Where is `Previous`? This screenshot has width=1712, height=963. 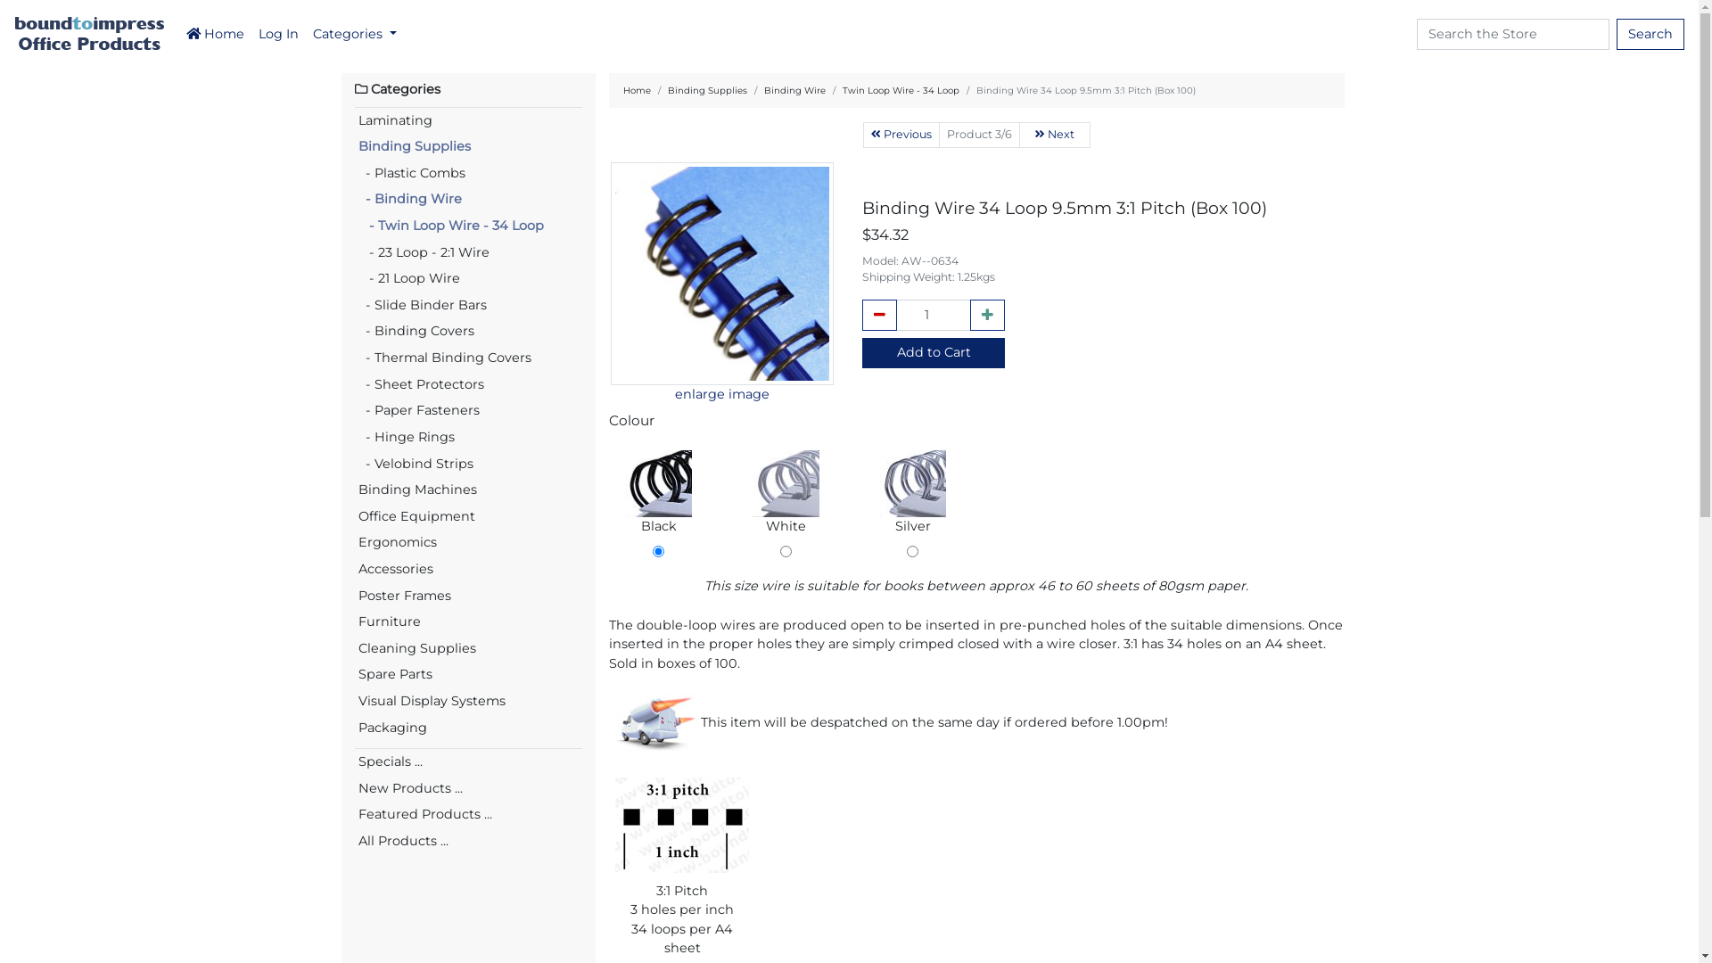 Previous is located at coordinates (901, 136).